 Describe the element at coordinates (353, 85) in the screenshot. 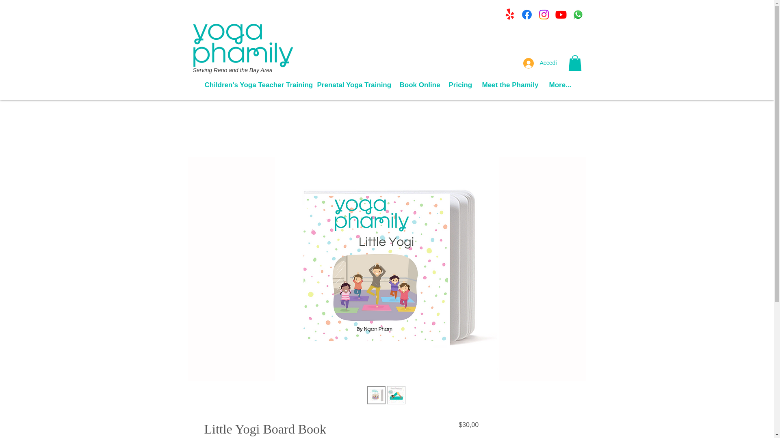

I see `Prenatal Yoga Training` at that location.